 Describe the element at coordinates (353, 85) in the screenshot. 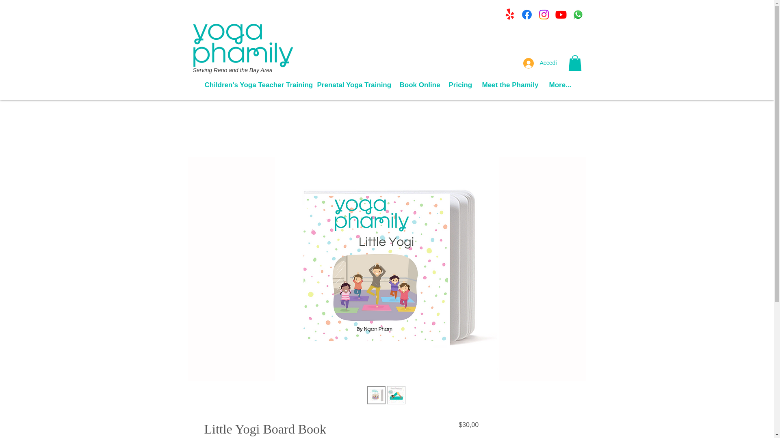

I see `Prenatal Yoga Training` at that location.